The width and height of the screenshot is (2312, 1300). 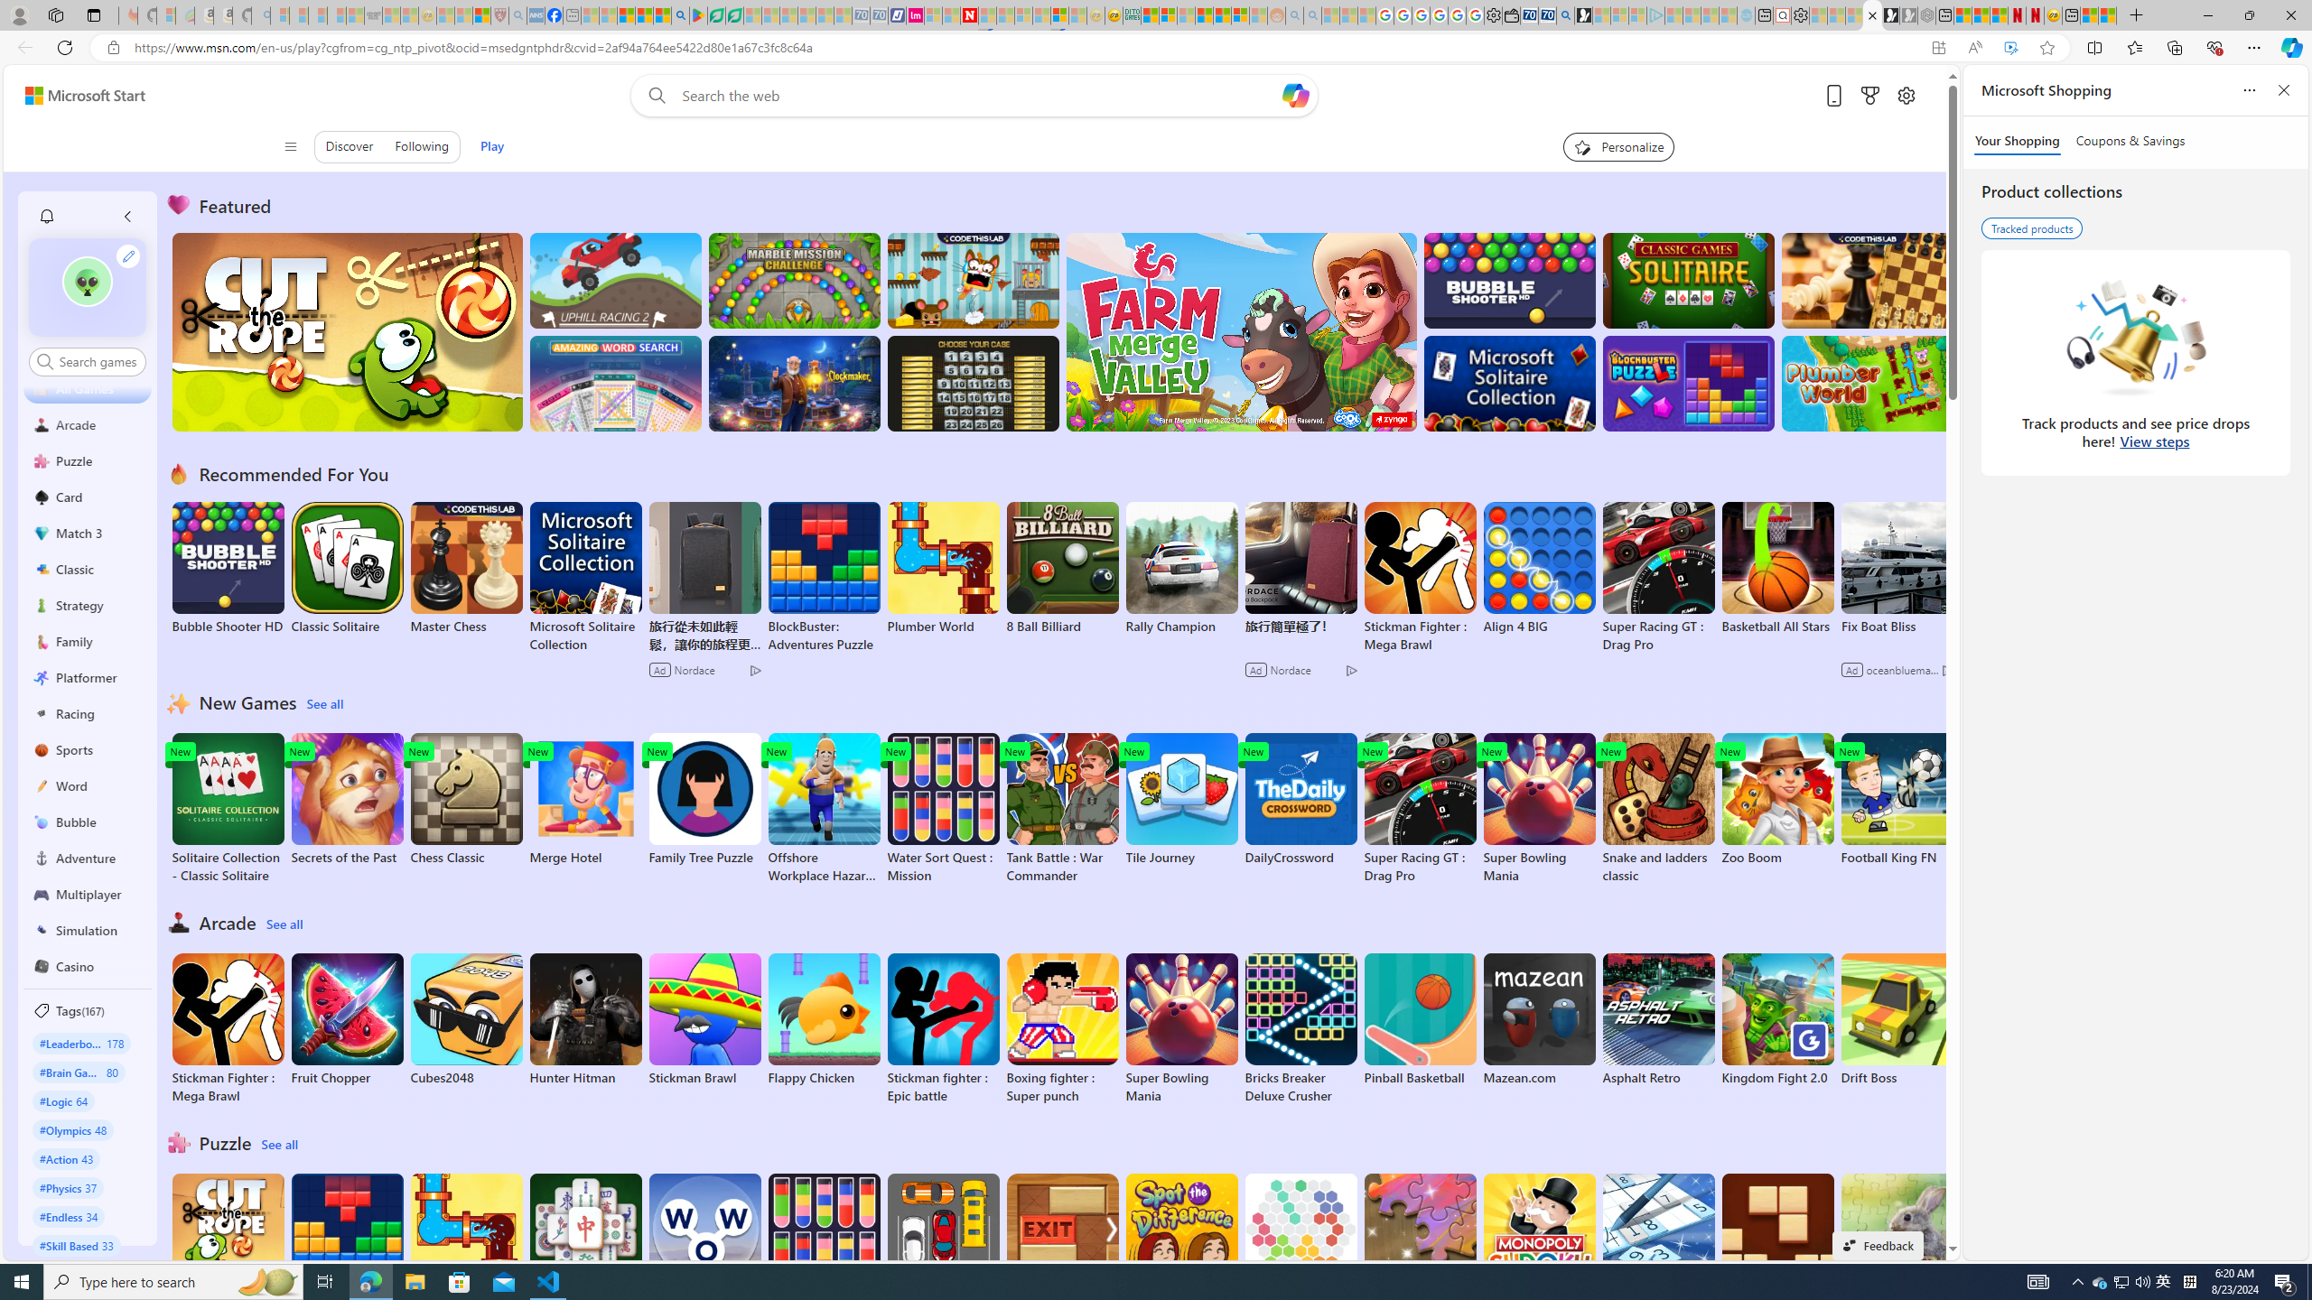 I want to click on Stickman fighter : Epic battle, so click(x=943, y=1029).